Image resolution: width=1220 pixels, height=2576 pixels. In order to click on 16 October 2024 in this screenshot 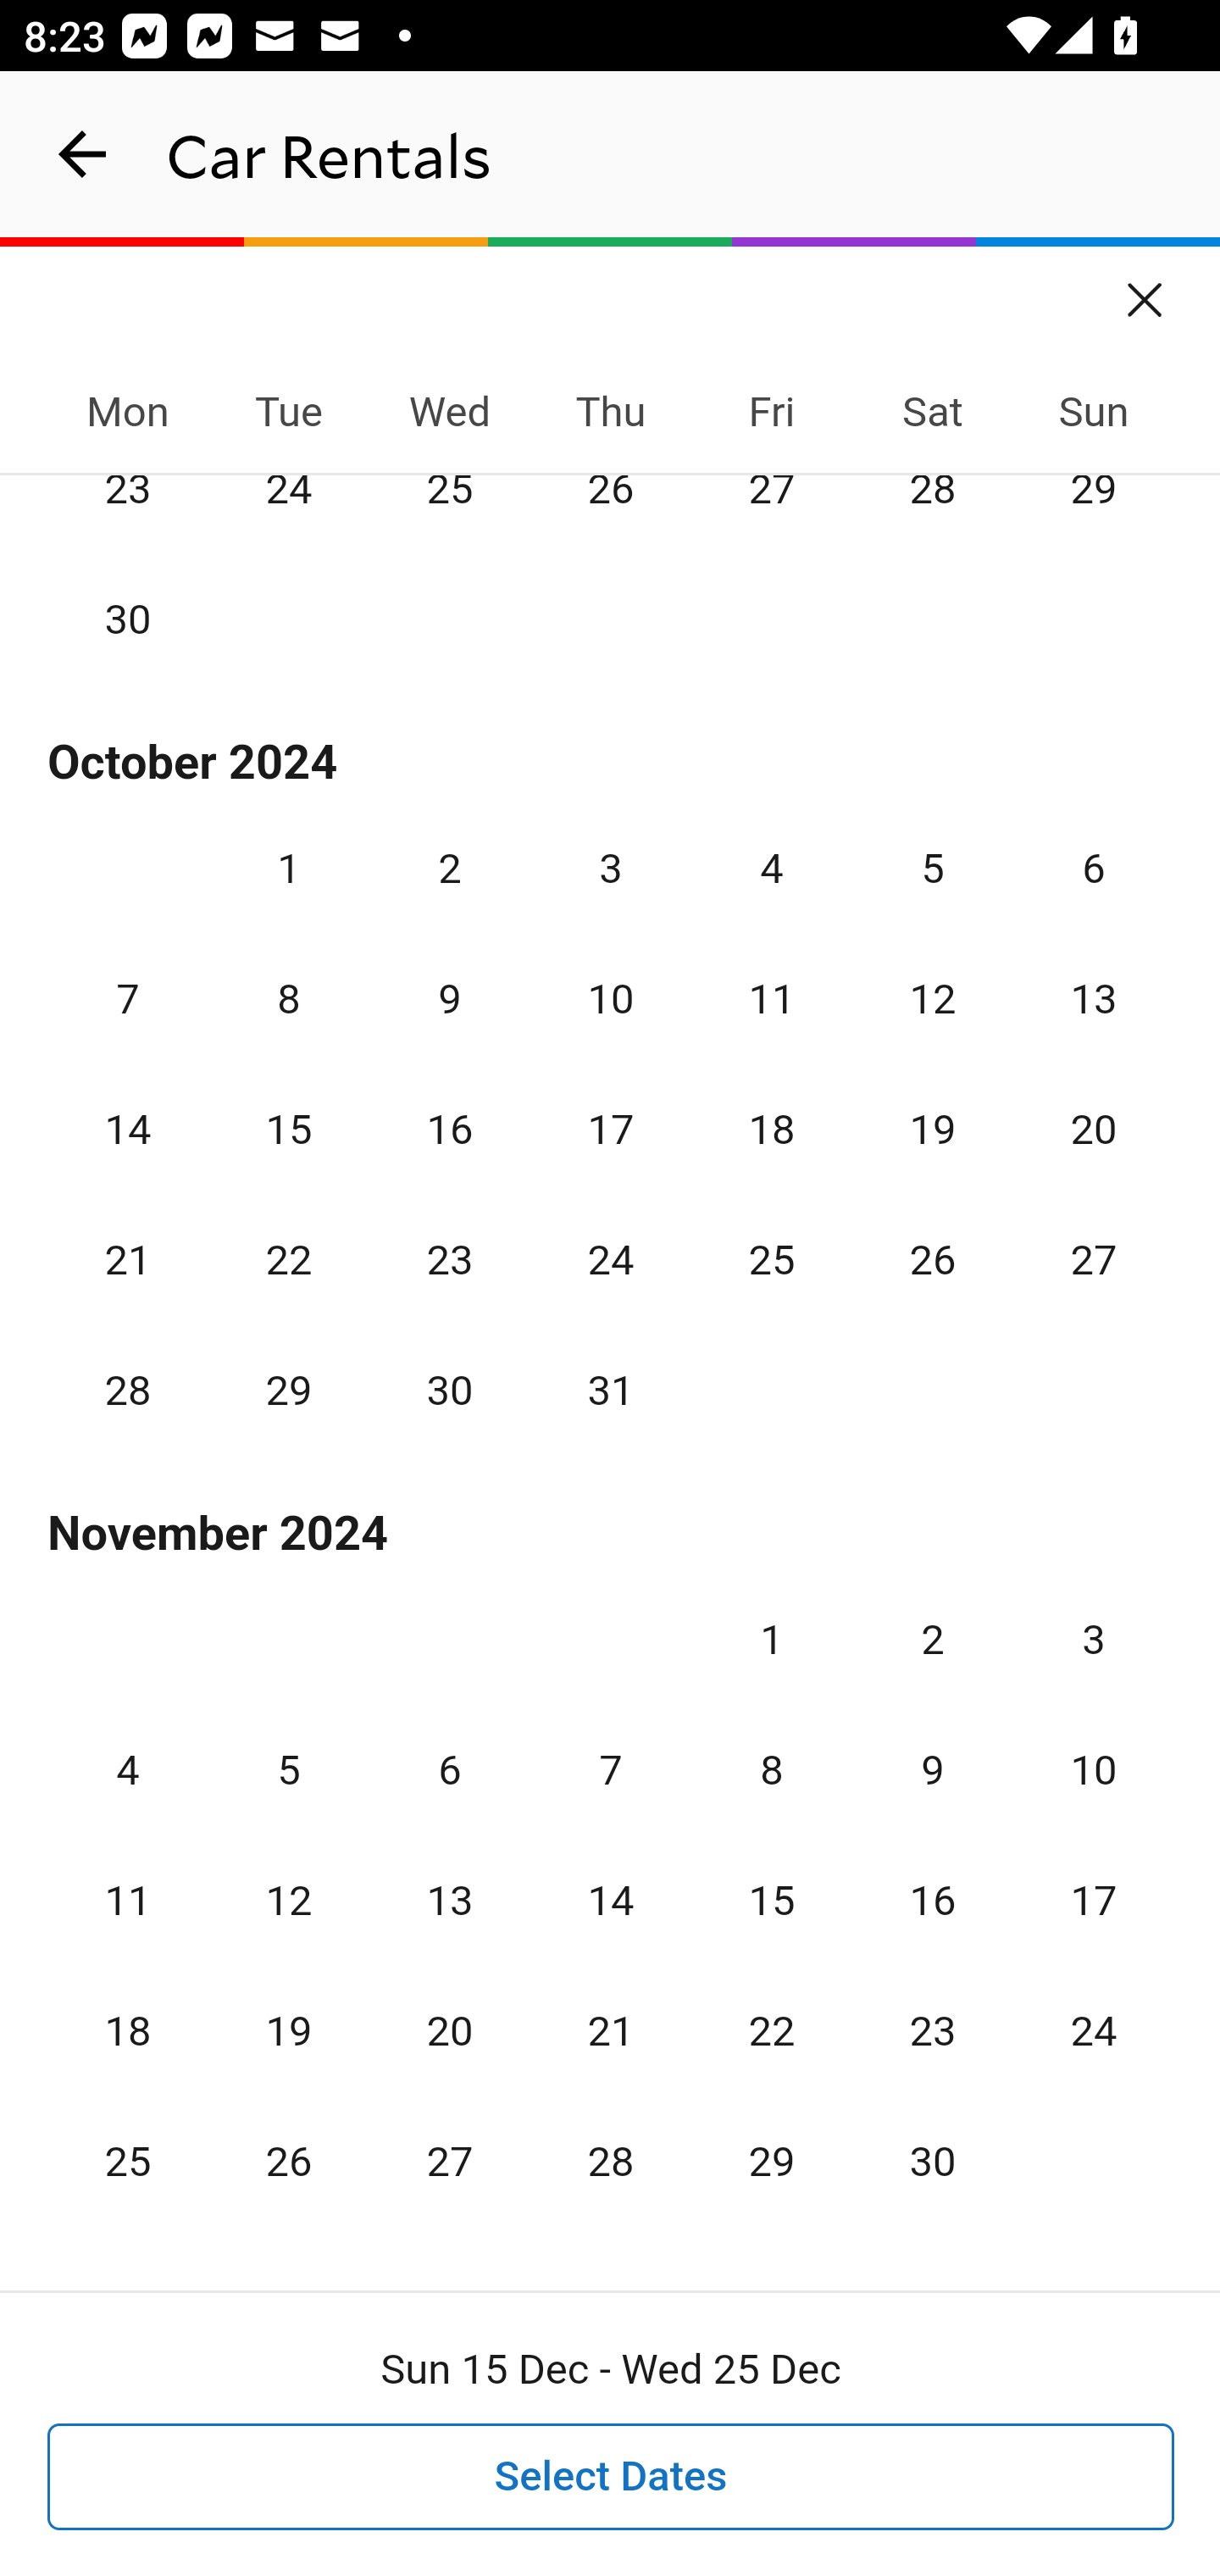, I will do `click(449, 1128)`.